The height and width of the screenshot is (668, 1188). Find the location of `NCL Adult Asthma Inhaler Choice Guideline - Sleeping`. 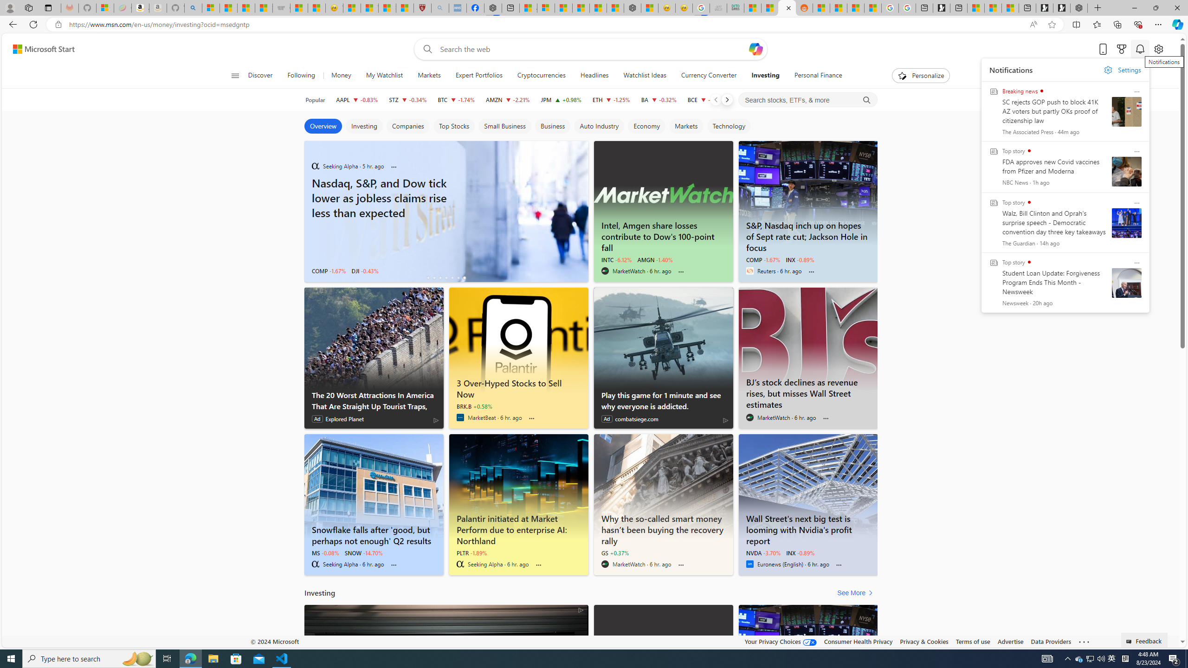

NCL Adult Asthma Inhaler Choice Guideline - Sleeping is located at coordinates (458, 8).